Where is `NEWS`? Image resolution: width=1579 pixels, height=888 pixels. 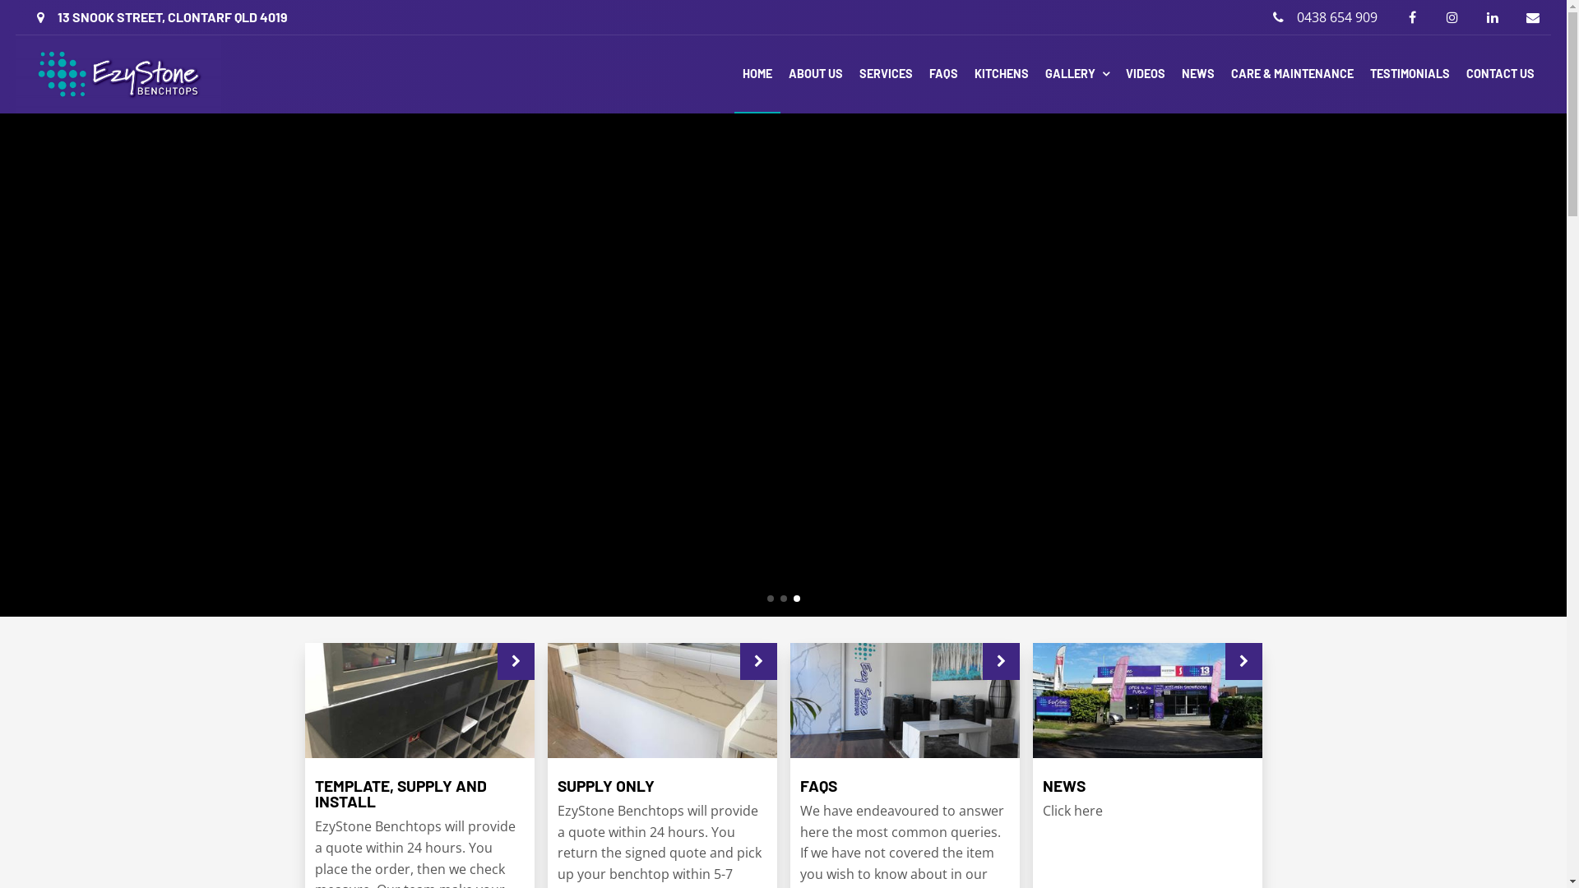 NEWS is located at coordinates (1198, 74).